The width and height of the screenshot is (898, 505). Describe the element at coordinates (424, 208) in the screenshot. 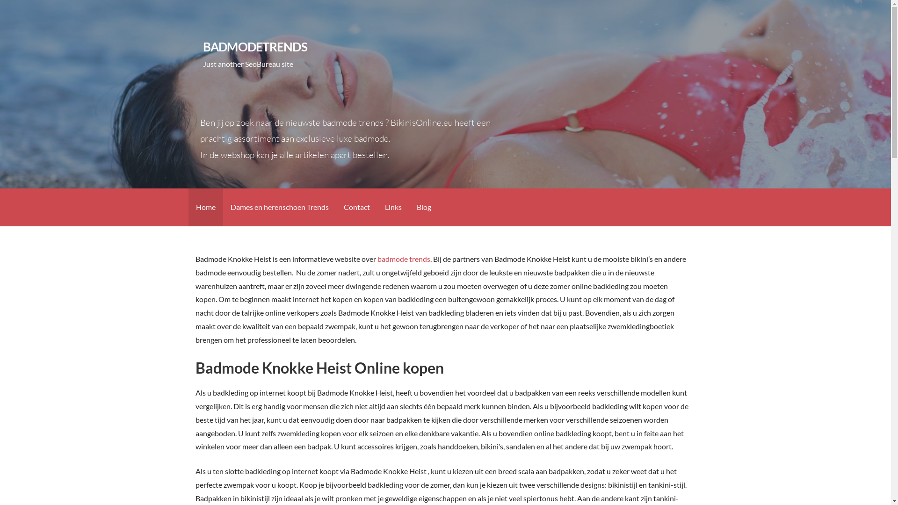

I see `Blog` at that location.